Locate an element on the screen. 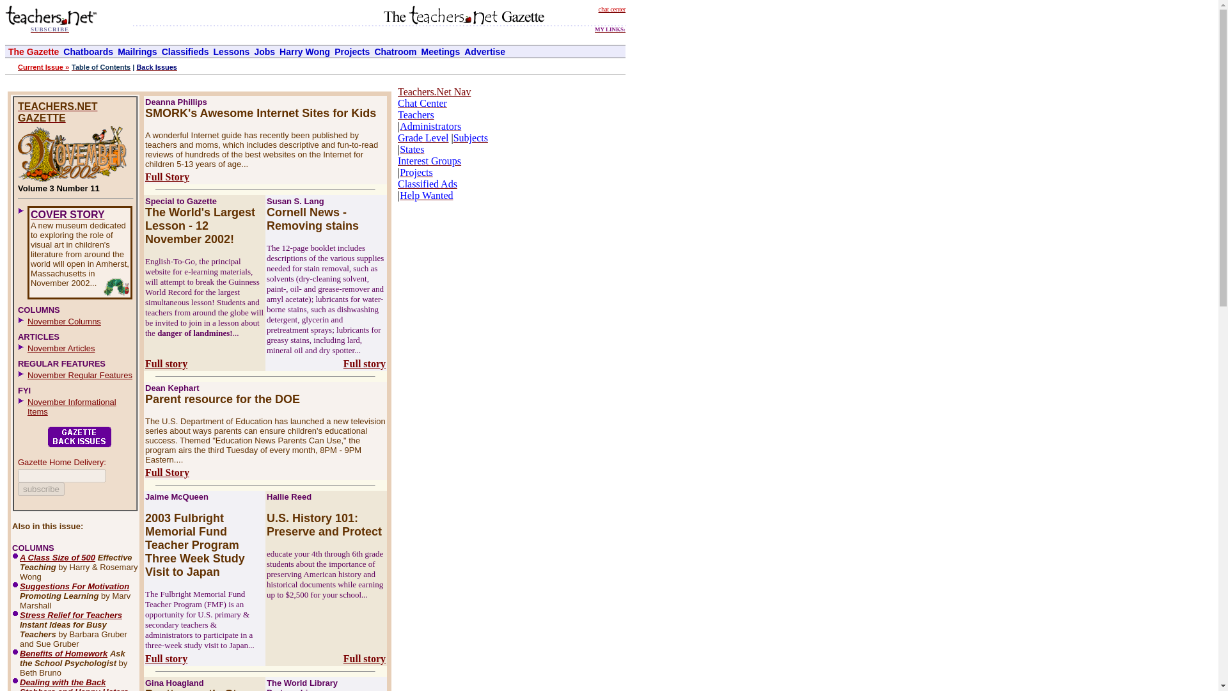 Image resolution: width=1228 pixels, height=691 pixels. subscribe is located at coordinates (41, 489).